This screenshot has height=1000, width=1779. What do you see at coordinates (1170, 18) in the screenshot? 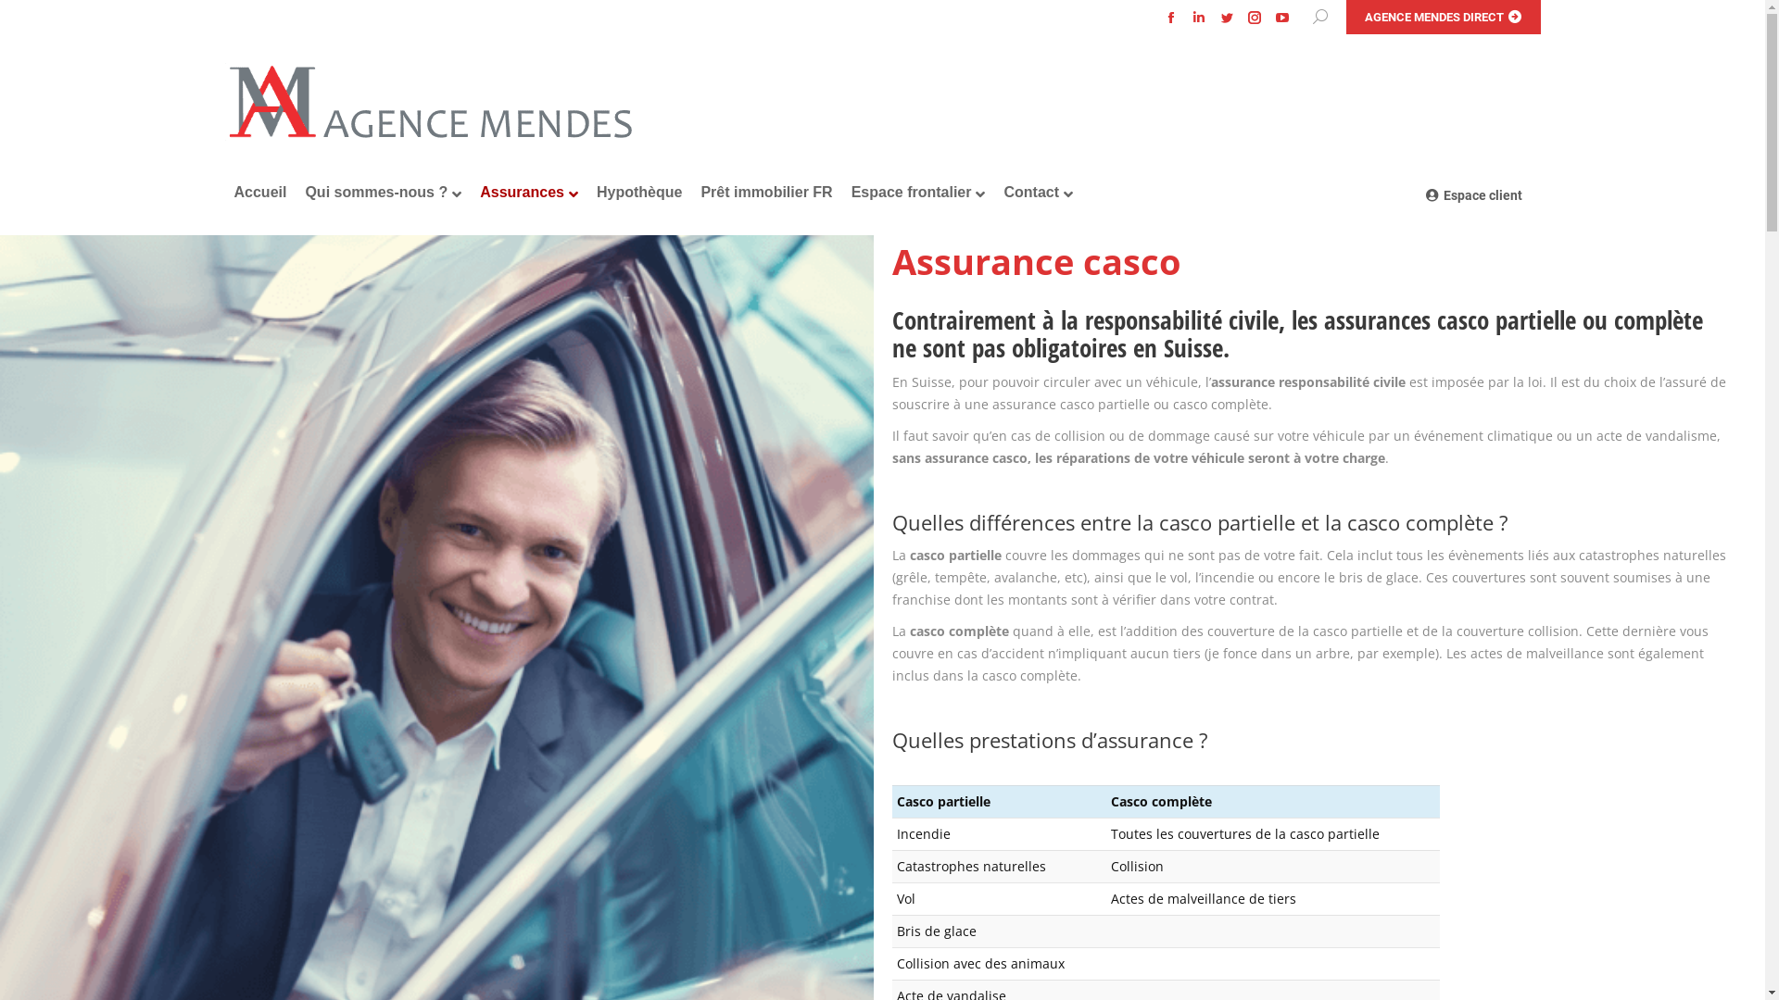
I see `Facebook page opens in new window` at bounding box center [1170, 18].